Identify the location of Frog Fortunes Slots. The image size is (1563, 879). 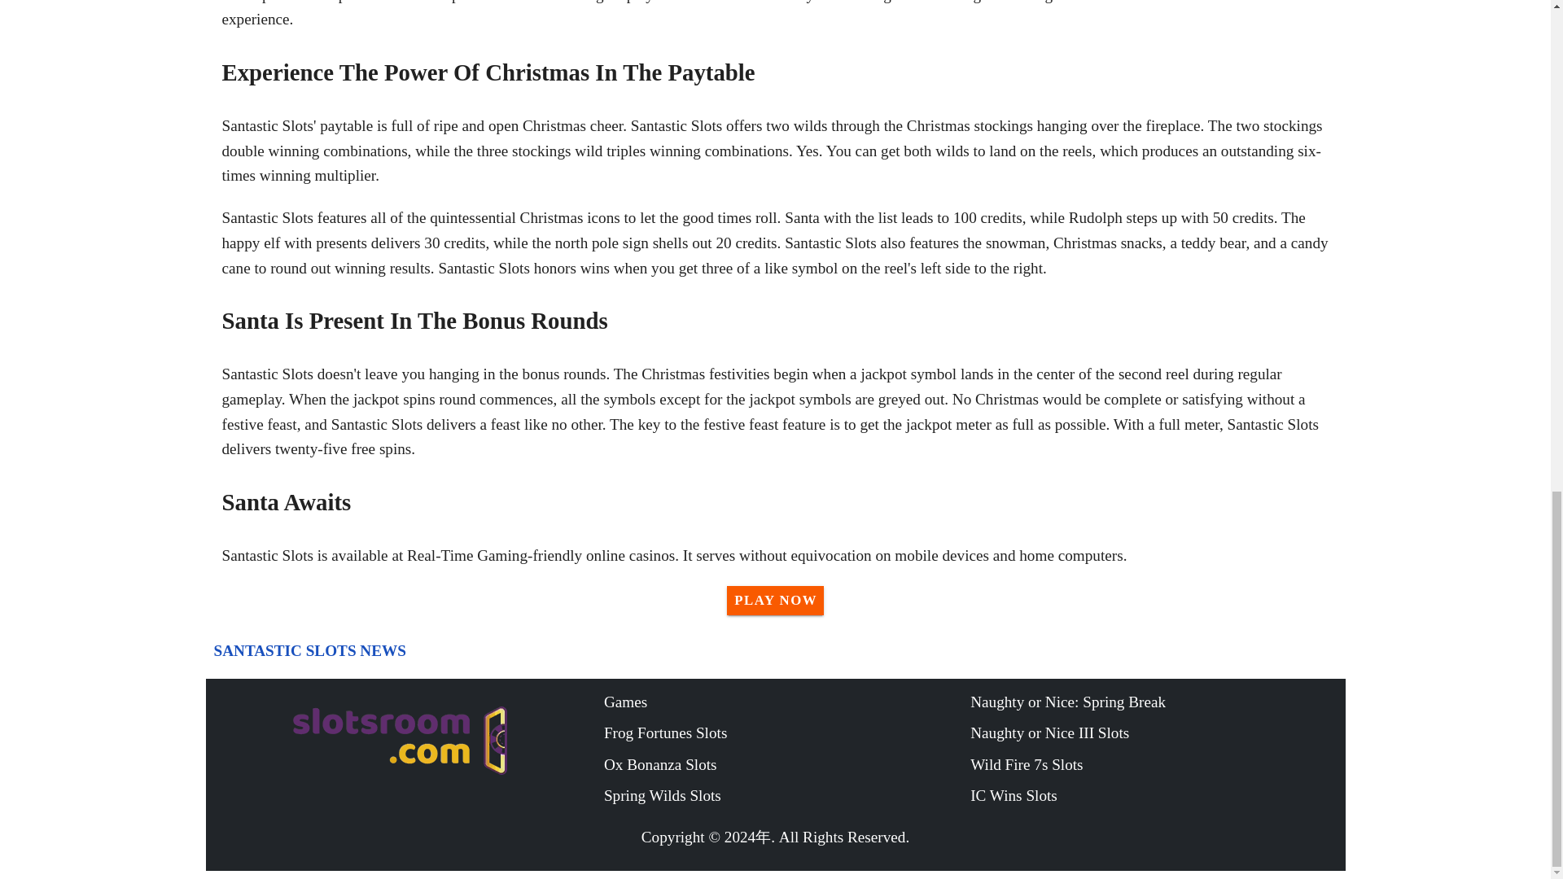
(786, 733).